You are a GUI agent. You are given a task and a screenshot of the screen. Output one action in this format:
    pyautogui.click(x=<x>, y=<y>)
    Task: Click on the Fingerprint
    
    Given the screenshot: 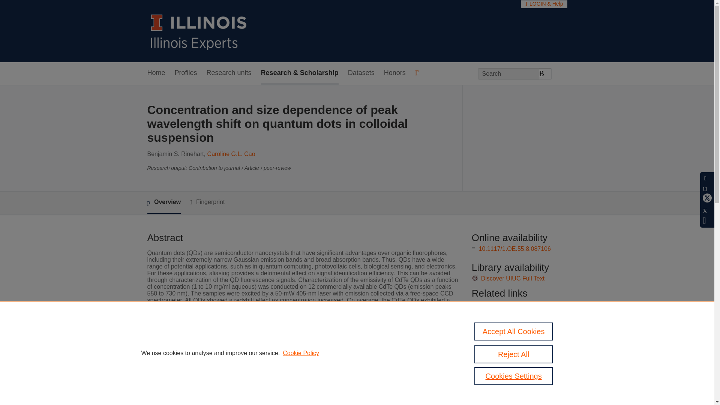 What is the action you would take?
    pyautogui.click(x=207, y=202)
    